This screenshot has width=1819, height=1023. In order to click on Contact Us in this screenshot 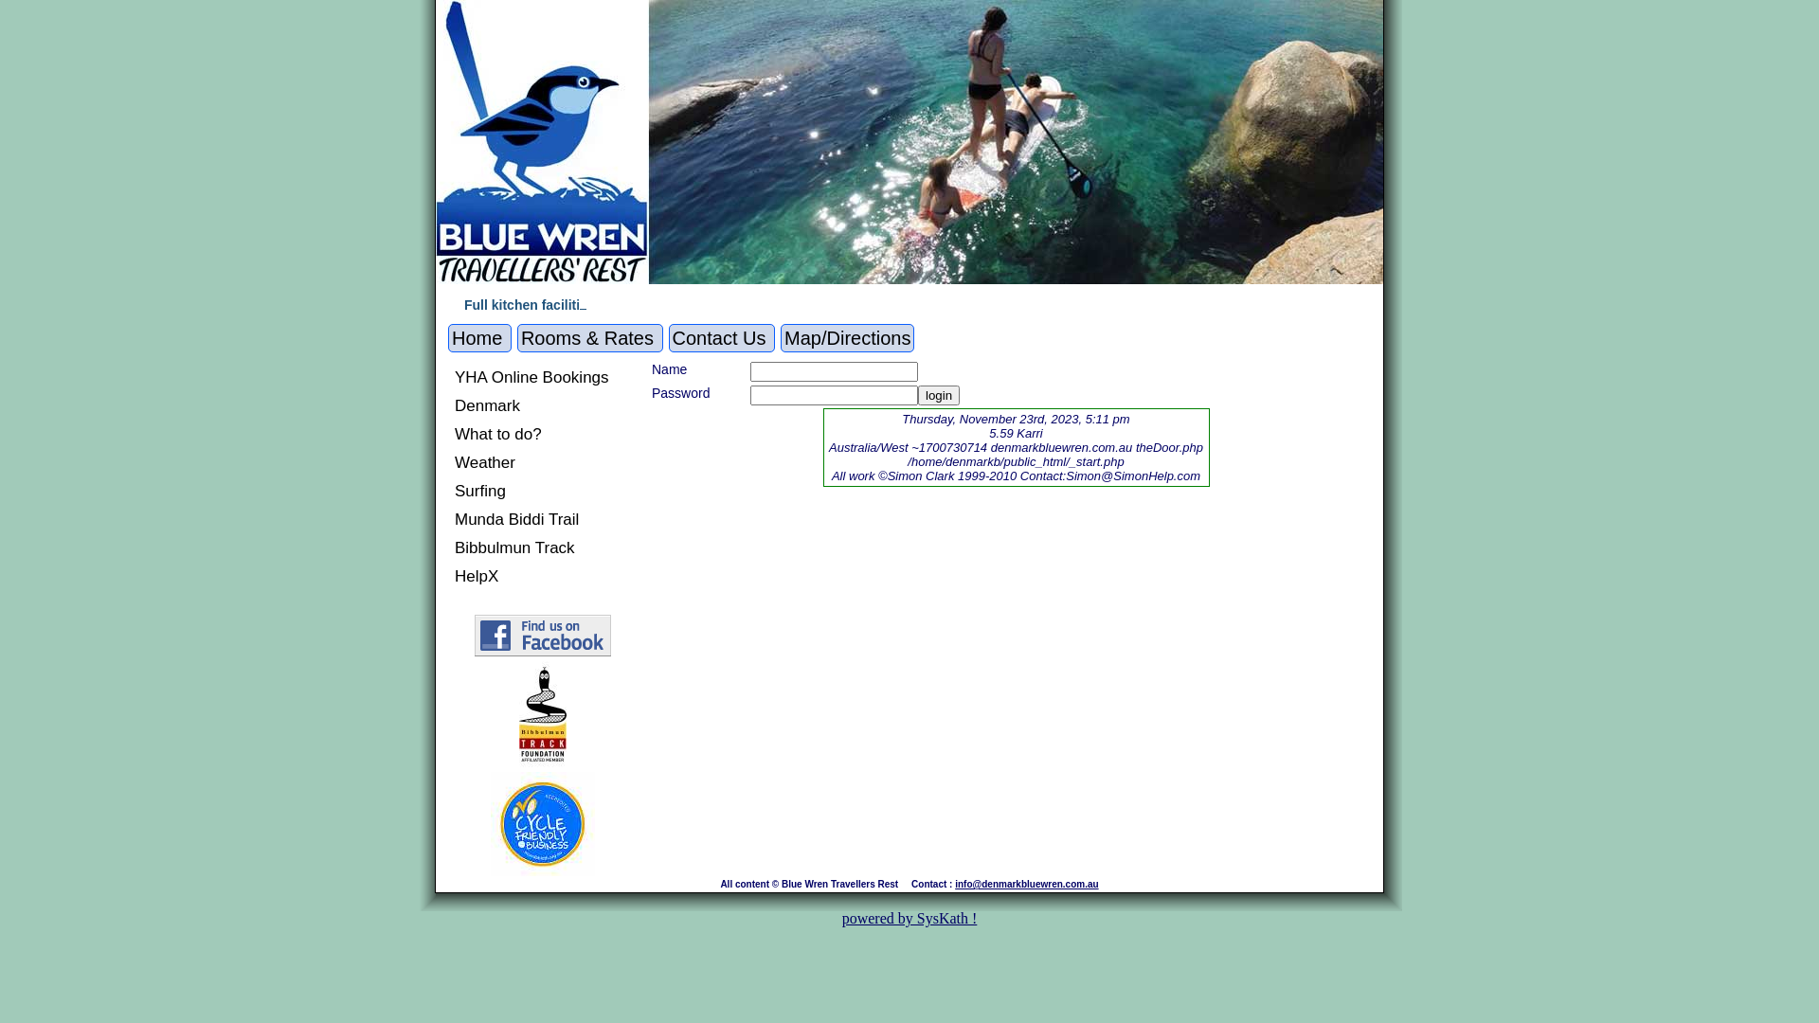, I will do `click(722, 338)`.